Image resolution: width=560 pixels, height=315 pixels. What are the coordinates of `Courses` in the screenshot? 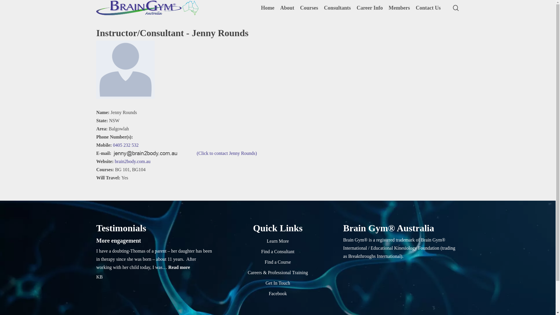 It's located at (309, 8).